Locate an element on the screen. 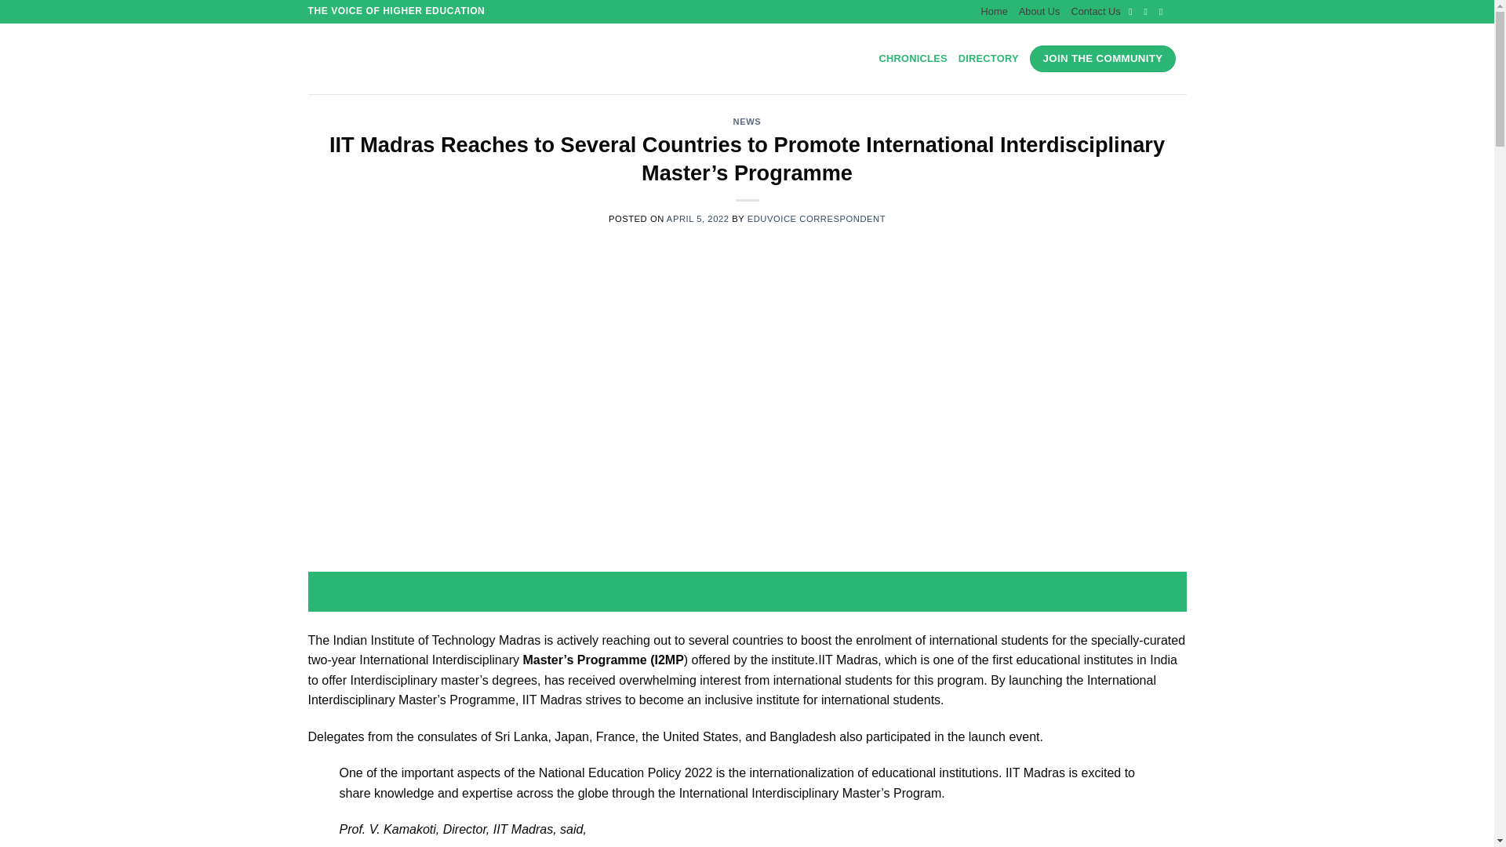  JOIN THE COMMUNITY is located at coordinates (1103, 58).